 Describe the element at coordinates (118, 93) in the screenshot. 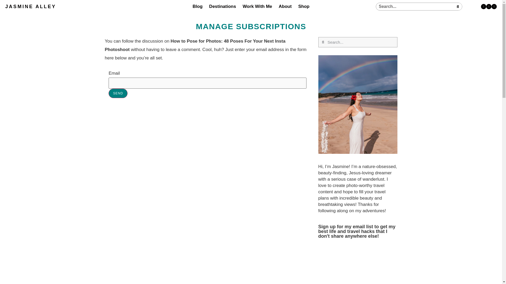

I see `Send` at that location.